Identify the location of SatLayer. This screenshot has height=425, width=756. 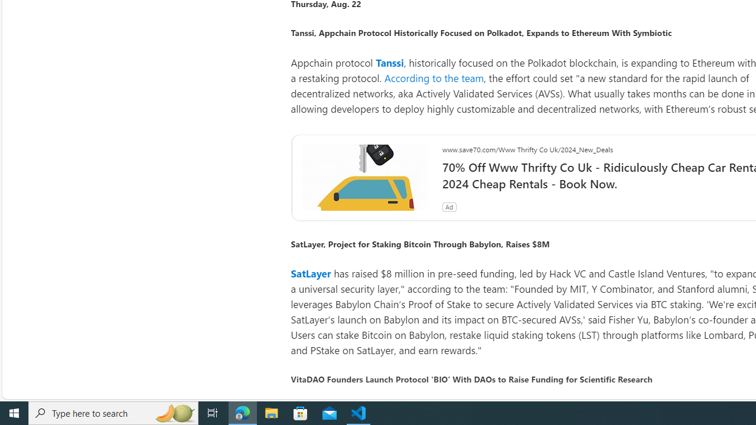
(311, 274).